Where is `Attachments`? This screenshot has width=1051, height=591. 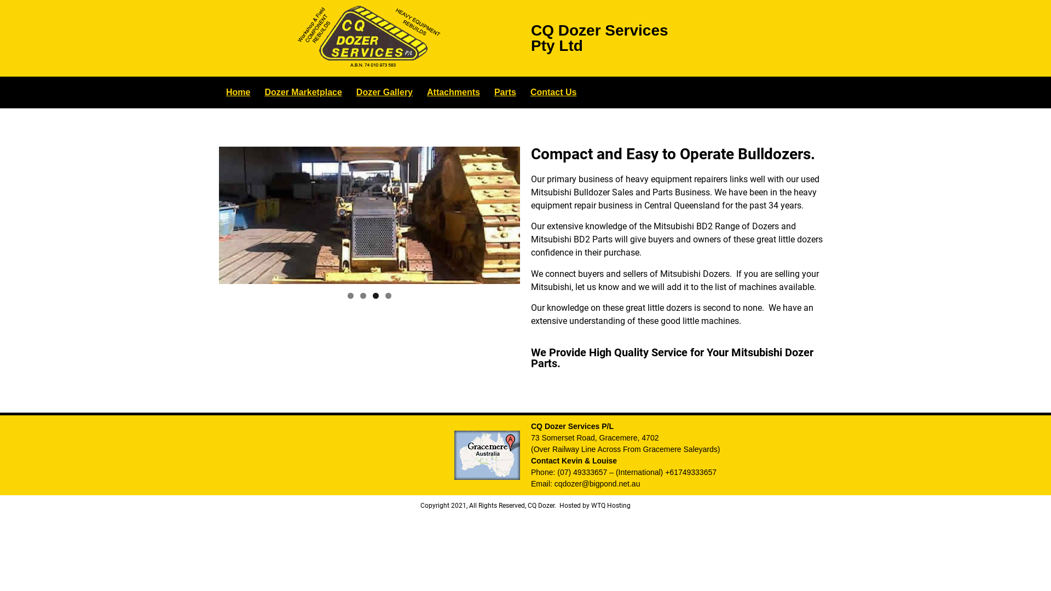
Attachments is located at coordinates (453, 92).